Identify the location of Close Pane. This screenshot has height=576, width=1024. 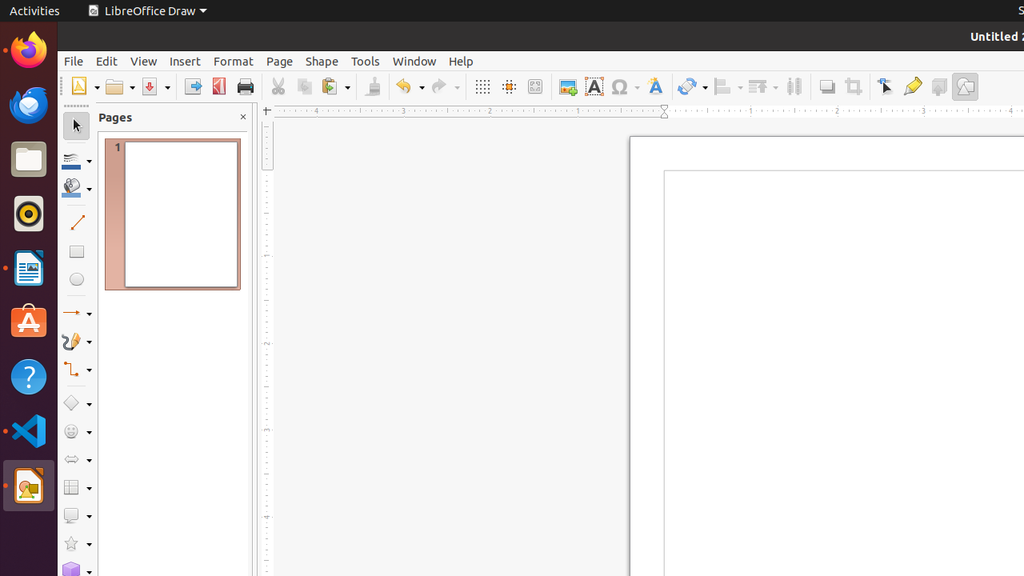
(243, 117).